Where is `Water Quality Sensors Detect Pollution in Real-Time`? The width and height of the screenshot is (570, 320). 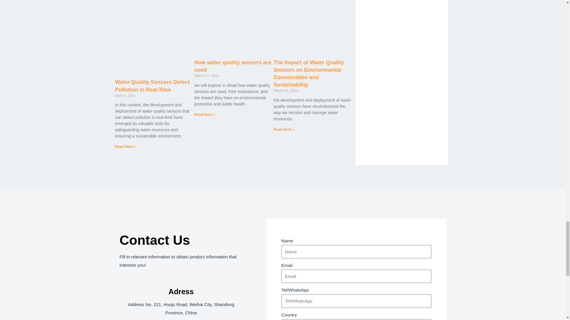 Water Quality Sensors Detect Pollution in Real-Time is located at coordinates (152, 86).